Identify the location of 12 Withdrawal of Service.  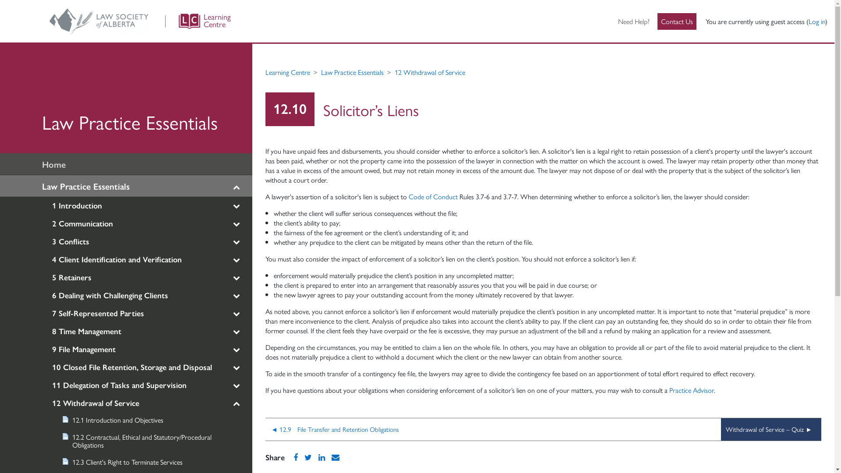
(127, 403).